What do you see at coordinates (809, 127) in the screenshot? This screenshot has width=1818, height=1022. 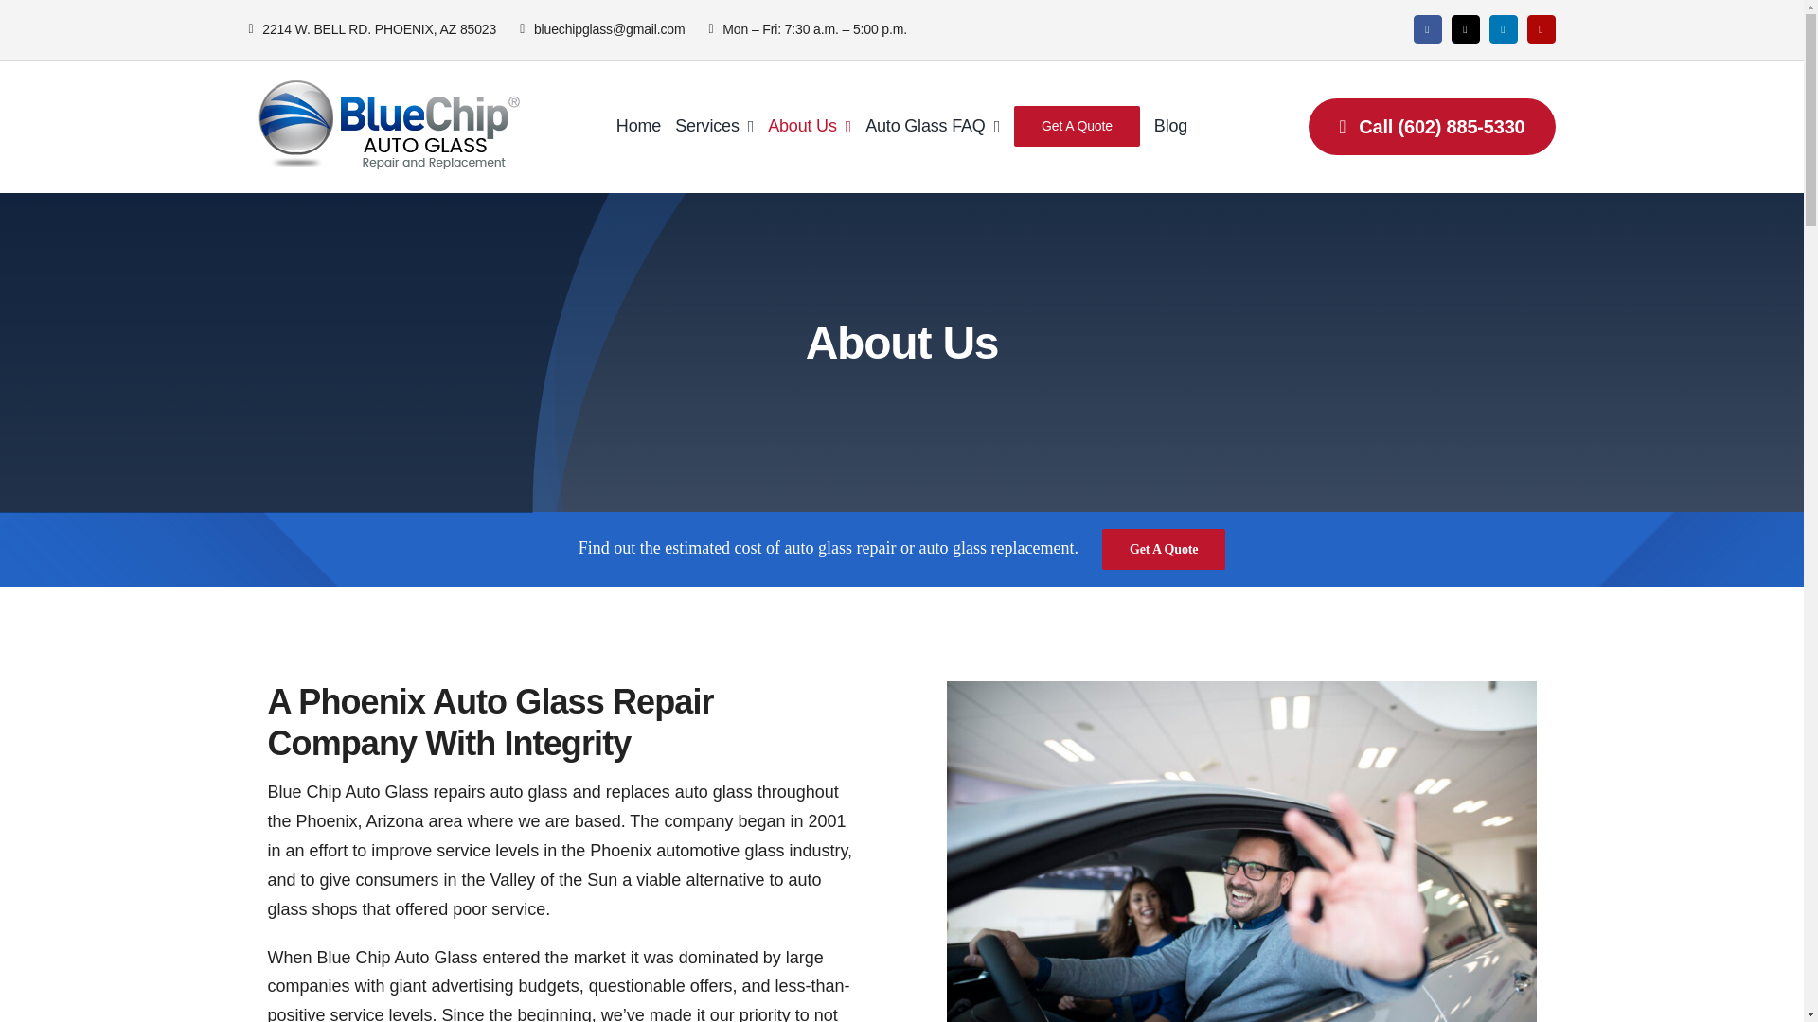 I see `About Us` at bounding box center [809, 127].